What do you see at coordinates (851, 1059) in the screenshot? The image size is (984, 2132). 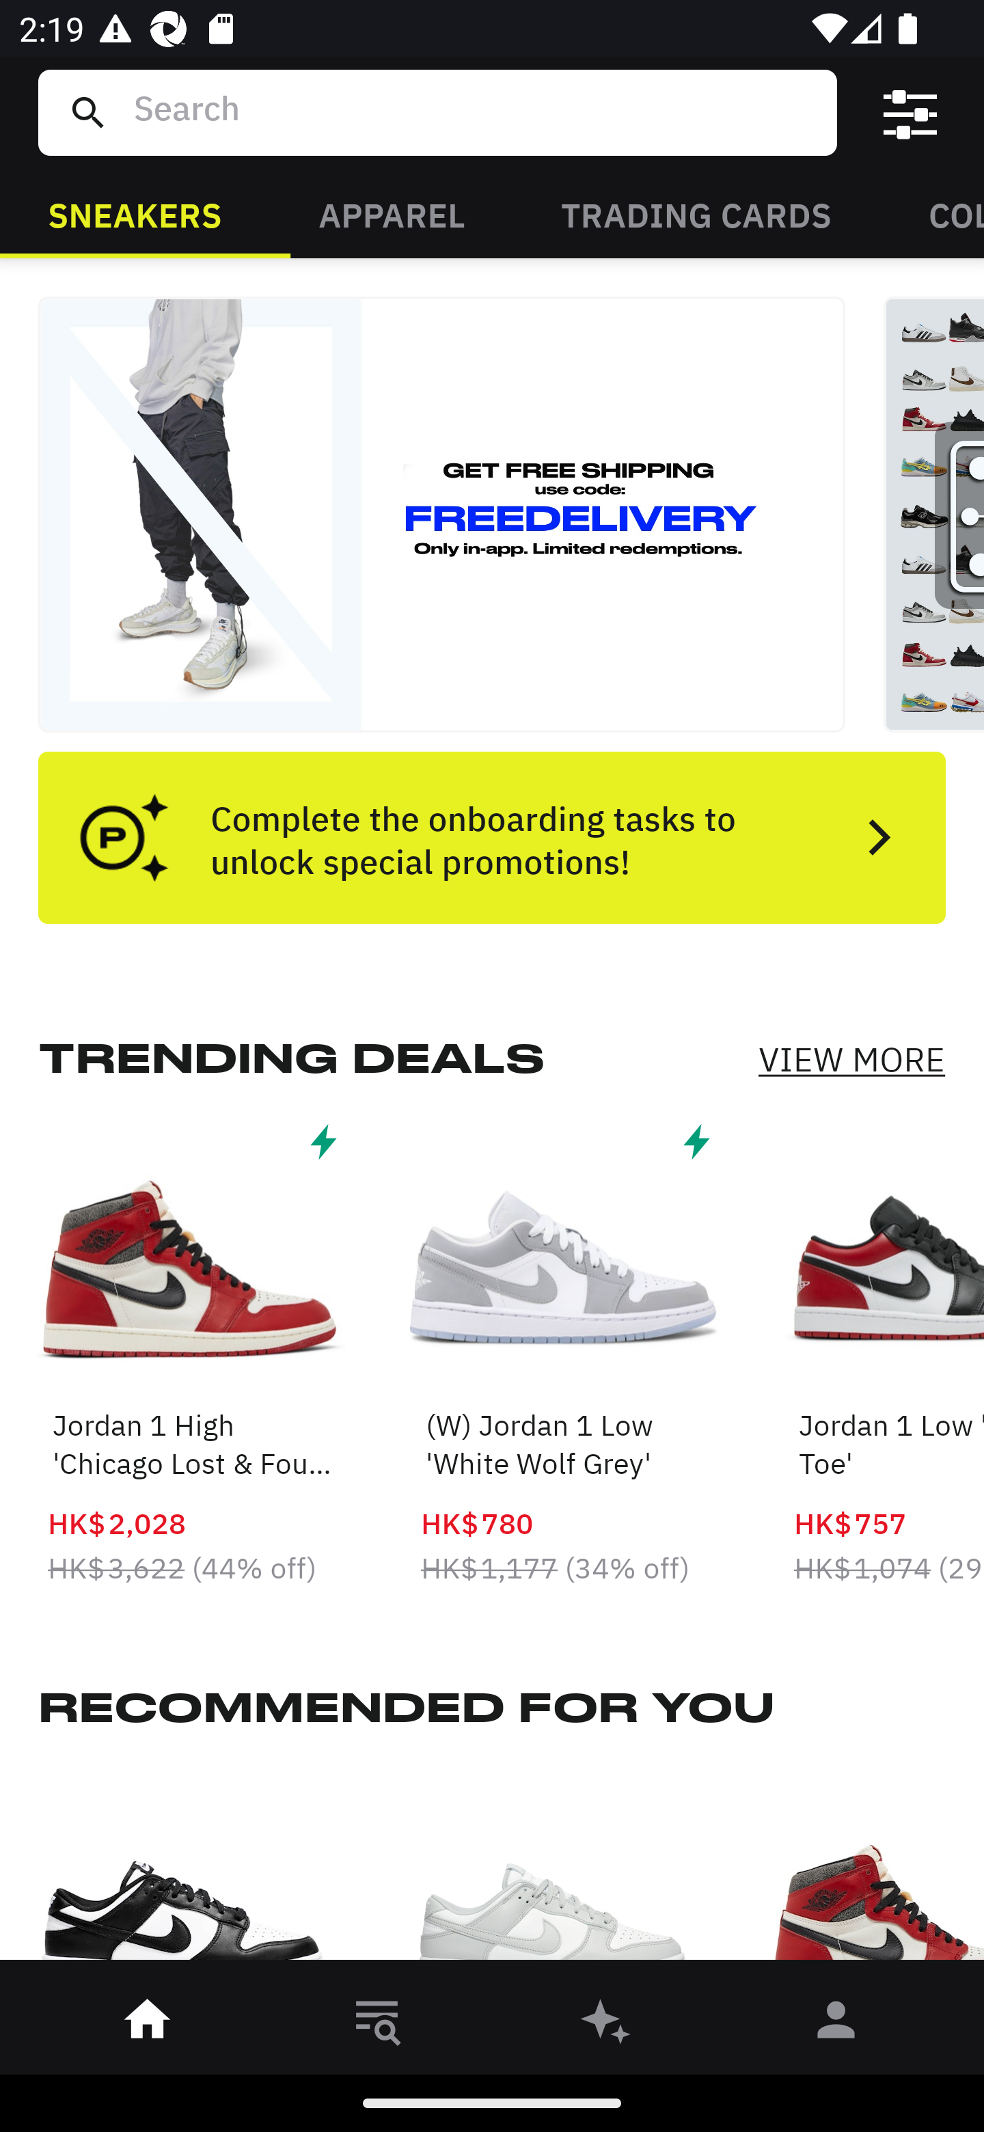 I see `VIEW MORE` at bounding box center [851, 1059].